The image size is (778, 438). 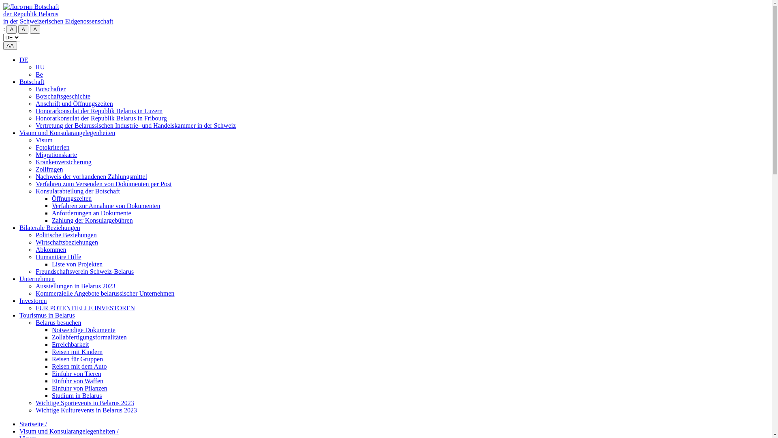 I want to click on Wichtige Sportevents in Belarus 2023, so click(x=85, y=403).